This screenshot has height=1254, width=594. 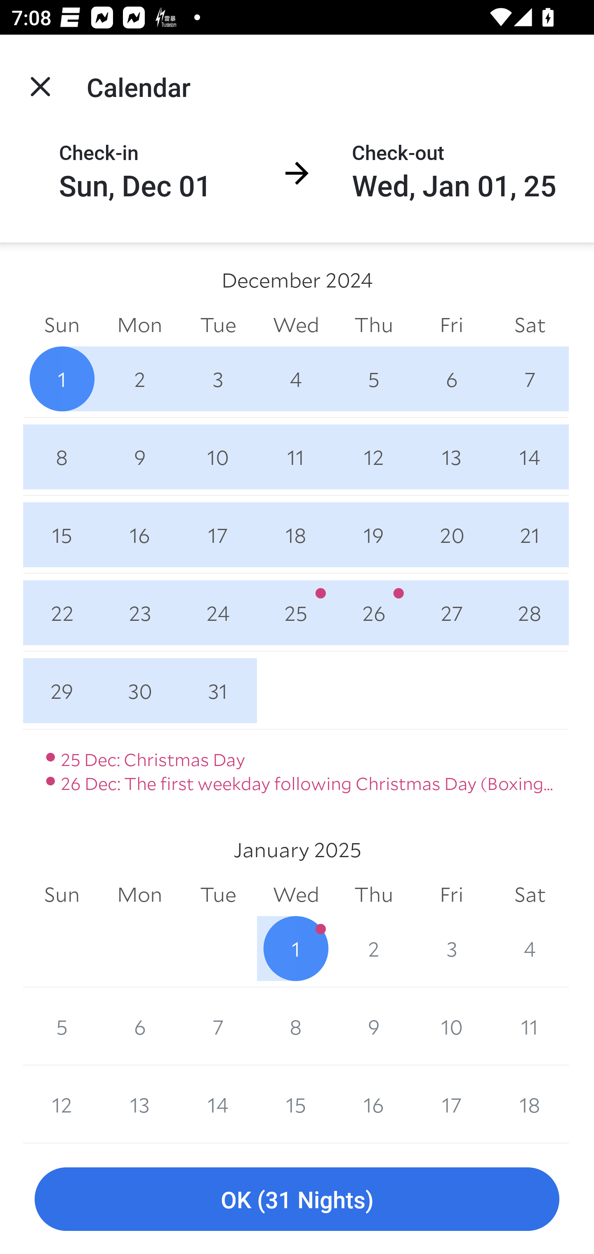 What do you see at coordinates (451, 324) in the screenshot?
I see `Fri` at bounding box center [451, 324].